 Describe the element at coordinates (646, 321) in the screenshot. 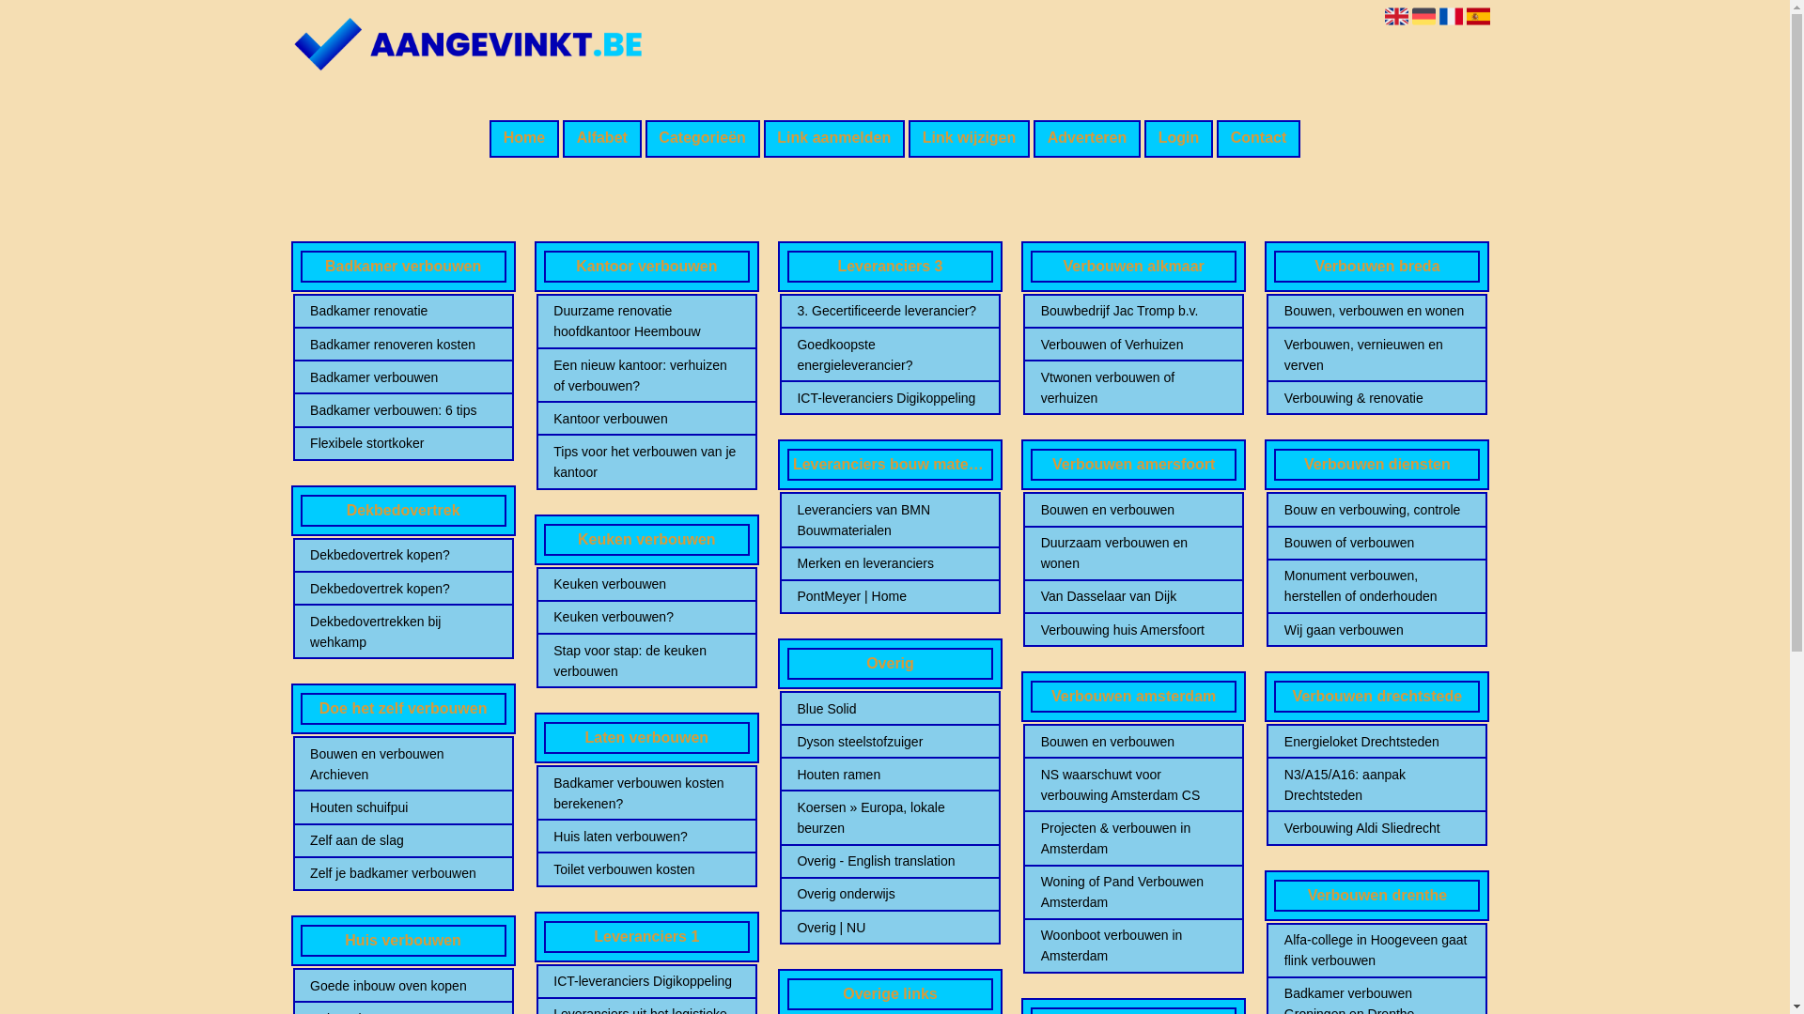

I see `Duurzame renovatie hoofdkantoor Heembouw` at that location.